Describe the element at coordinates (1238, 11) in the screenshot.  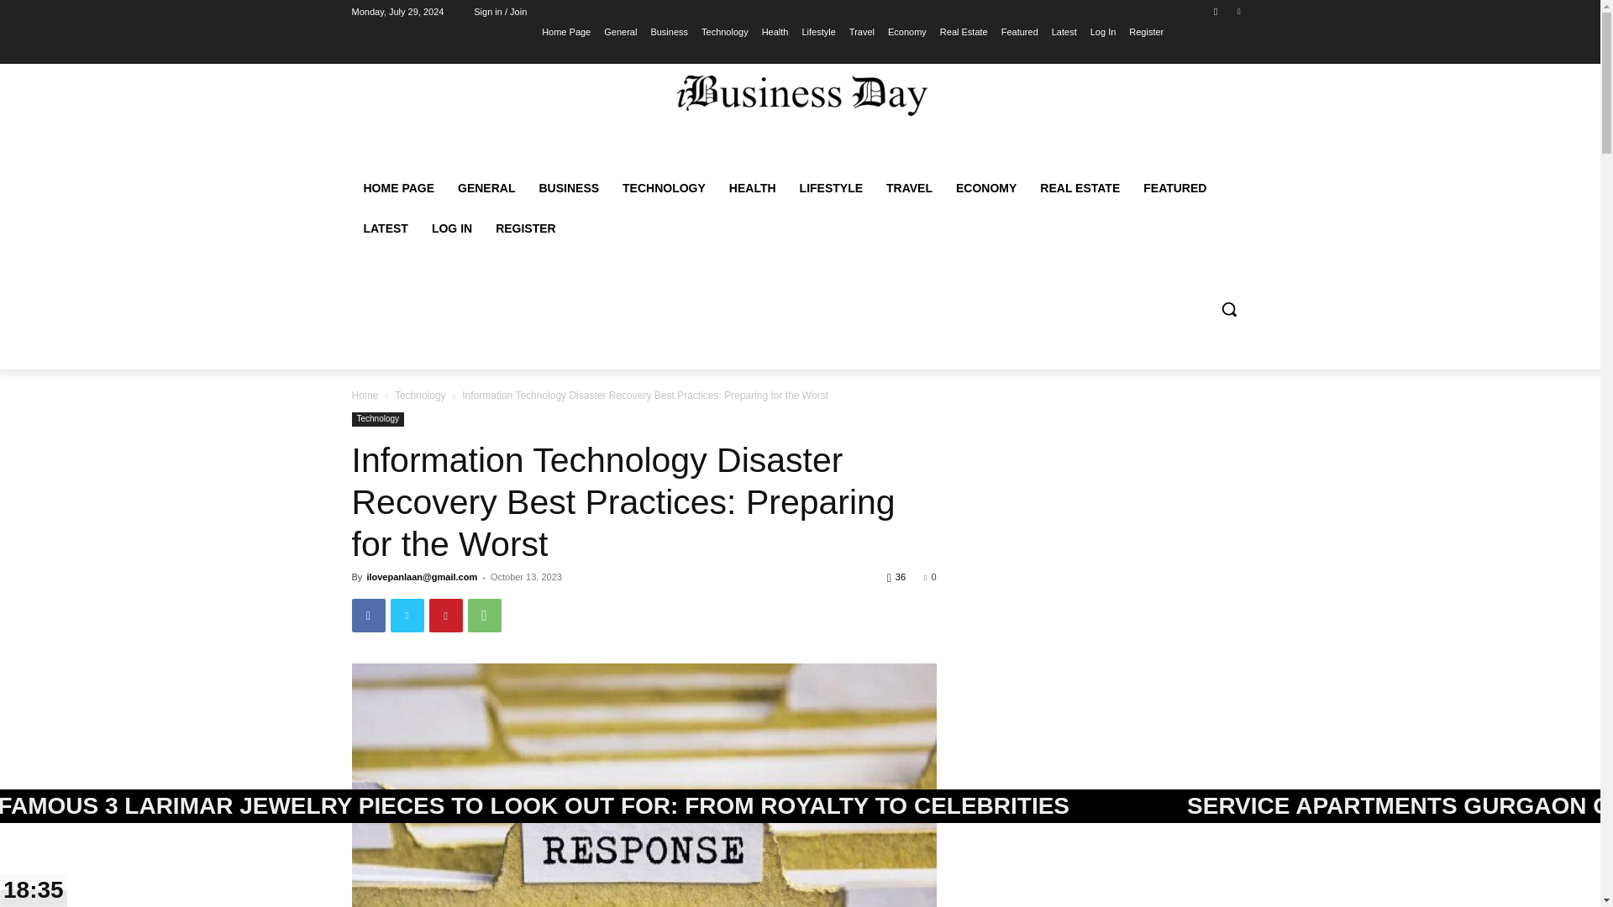
I see `Twitter` at that location.